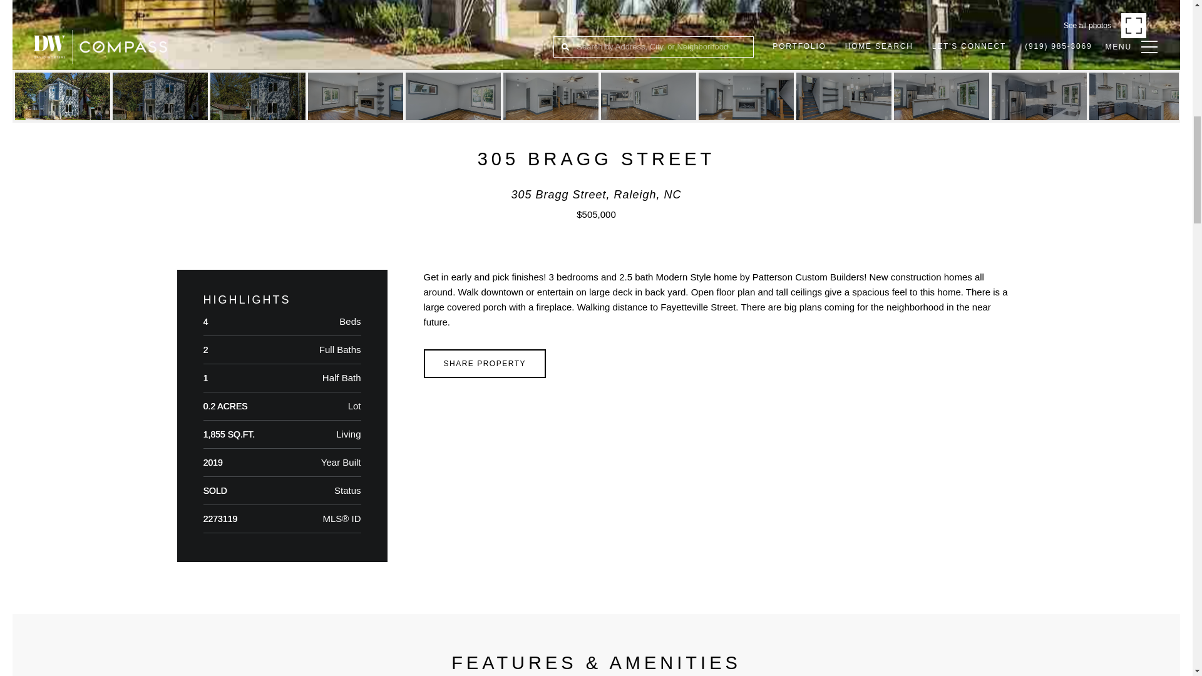 The image size is (1202, 676). Describe the element at coordinates (484, 363) in the screenshot. I see `SHARE PROPERTY` at that location.